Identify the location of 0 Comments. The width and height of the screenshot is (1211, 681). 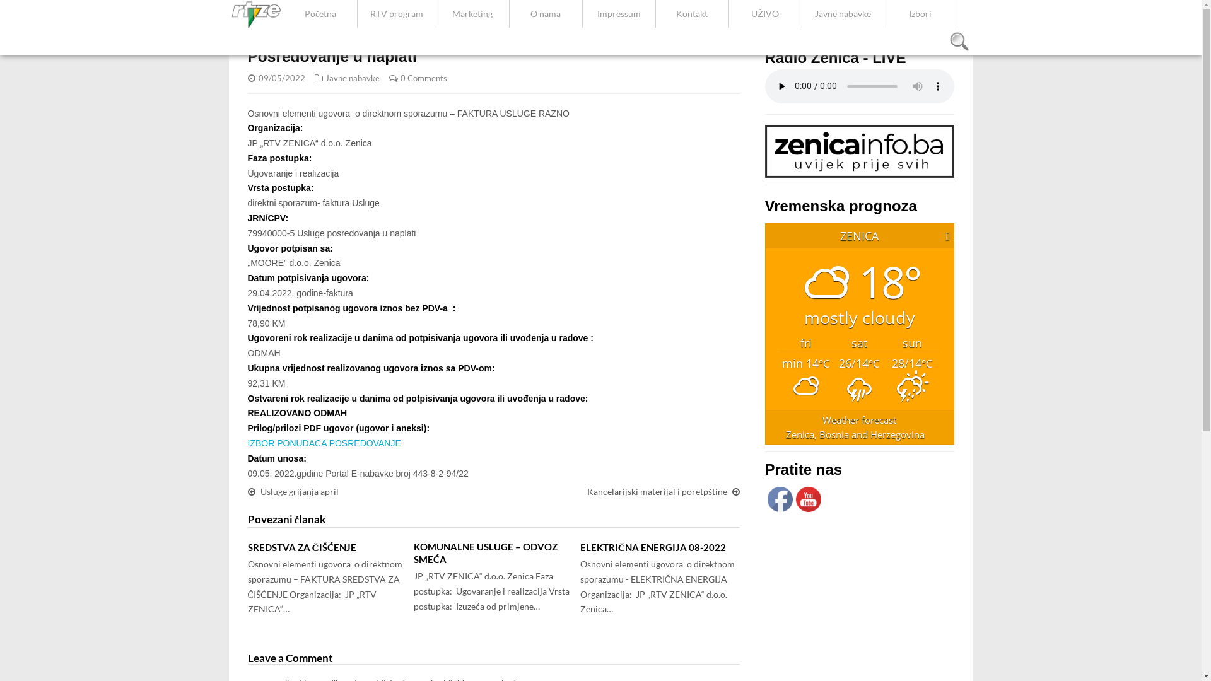
(423, 78).